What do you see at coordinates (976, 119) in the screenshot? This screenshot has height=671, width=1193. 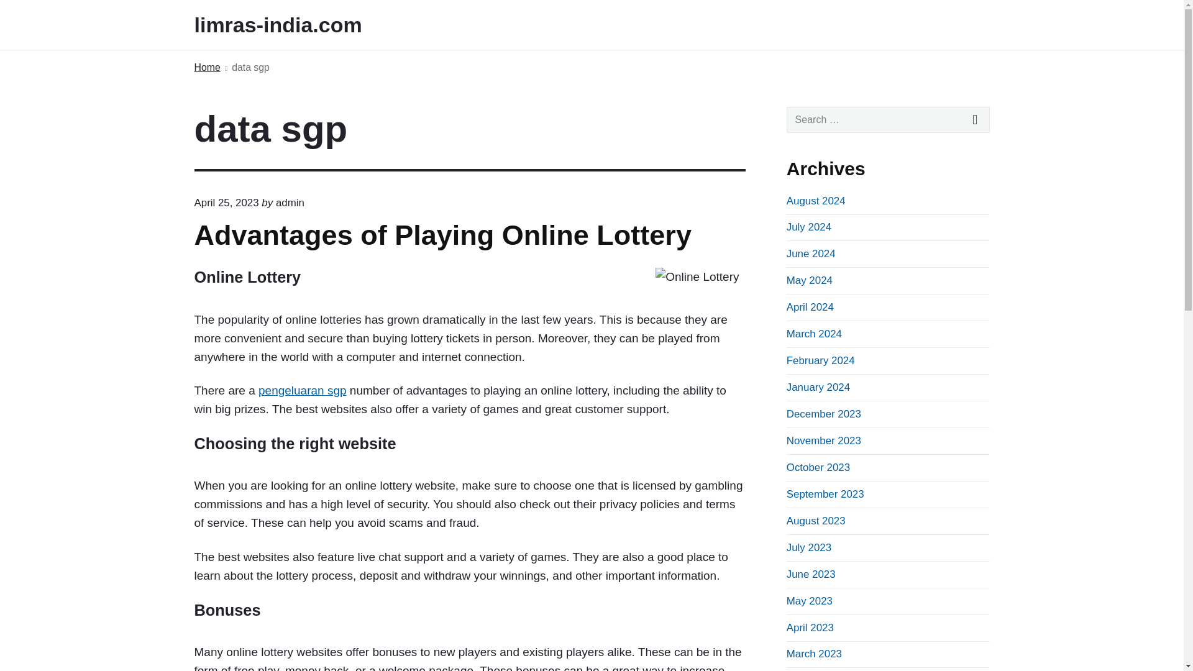 I see `SEARCH` at bounding box center [976, 119].